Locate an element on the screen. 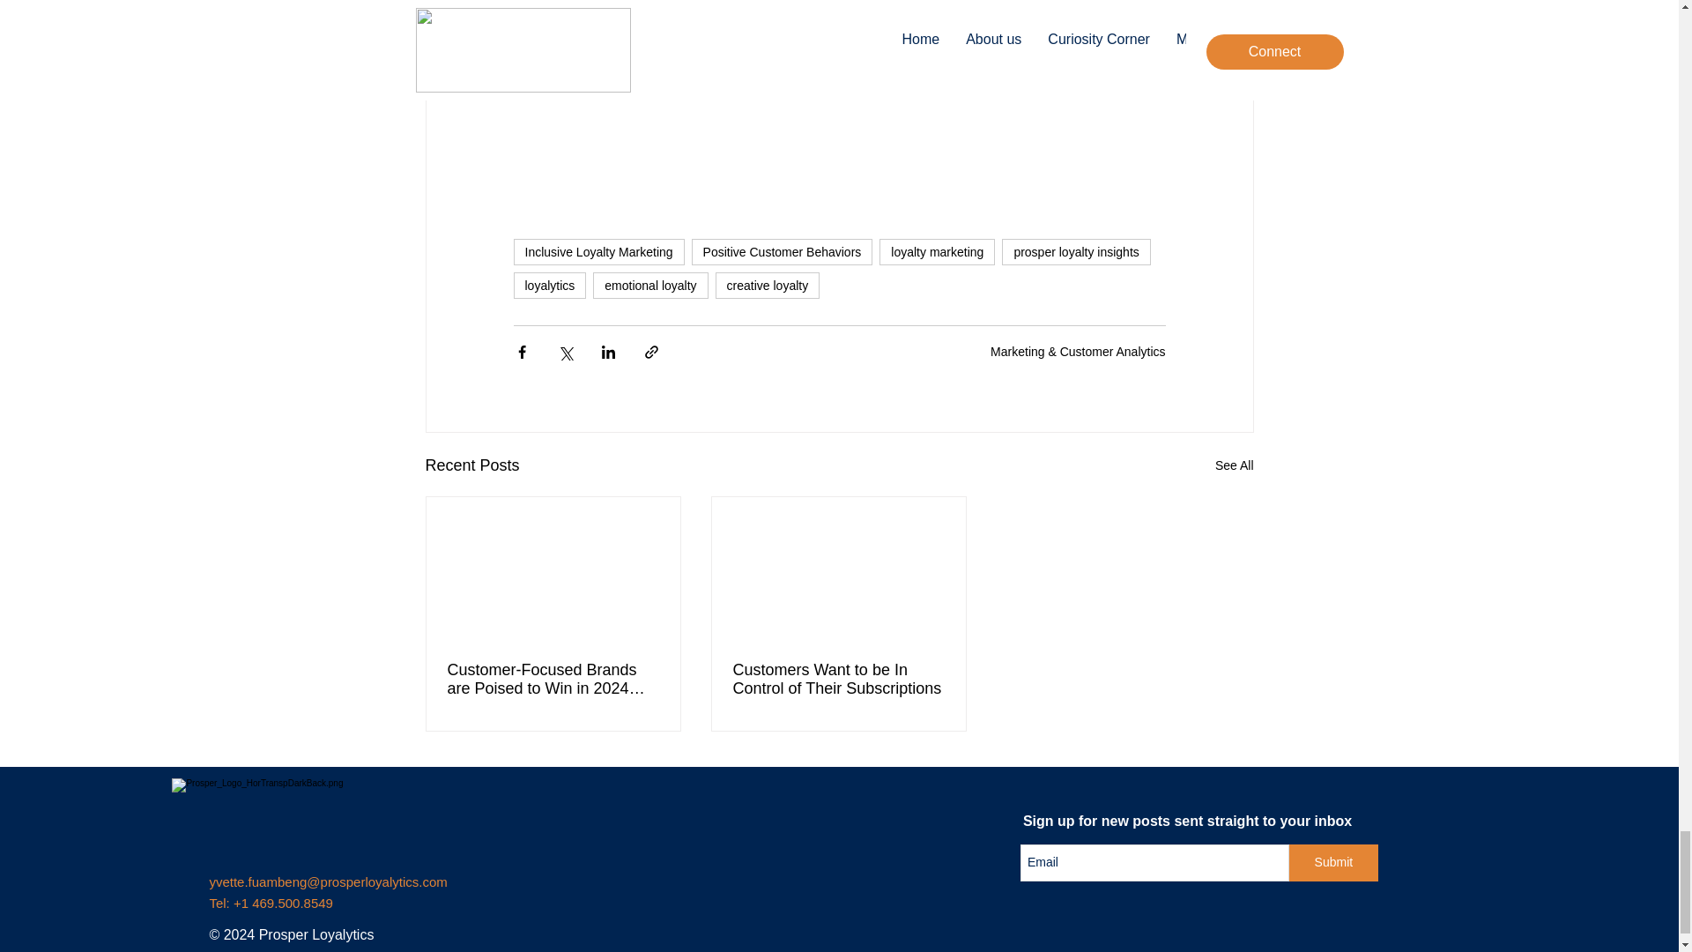 This screenshot has height=952, width=1692. Submit is located at coordinates (1334, 862).